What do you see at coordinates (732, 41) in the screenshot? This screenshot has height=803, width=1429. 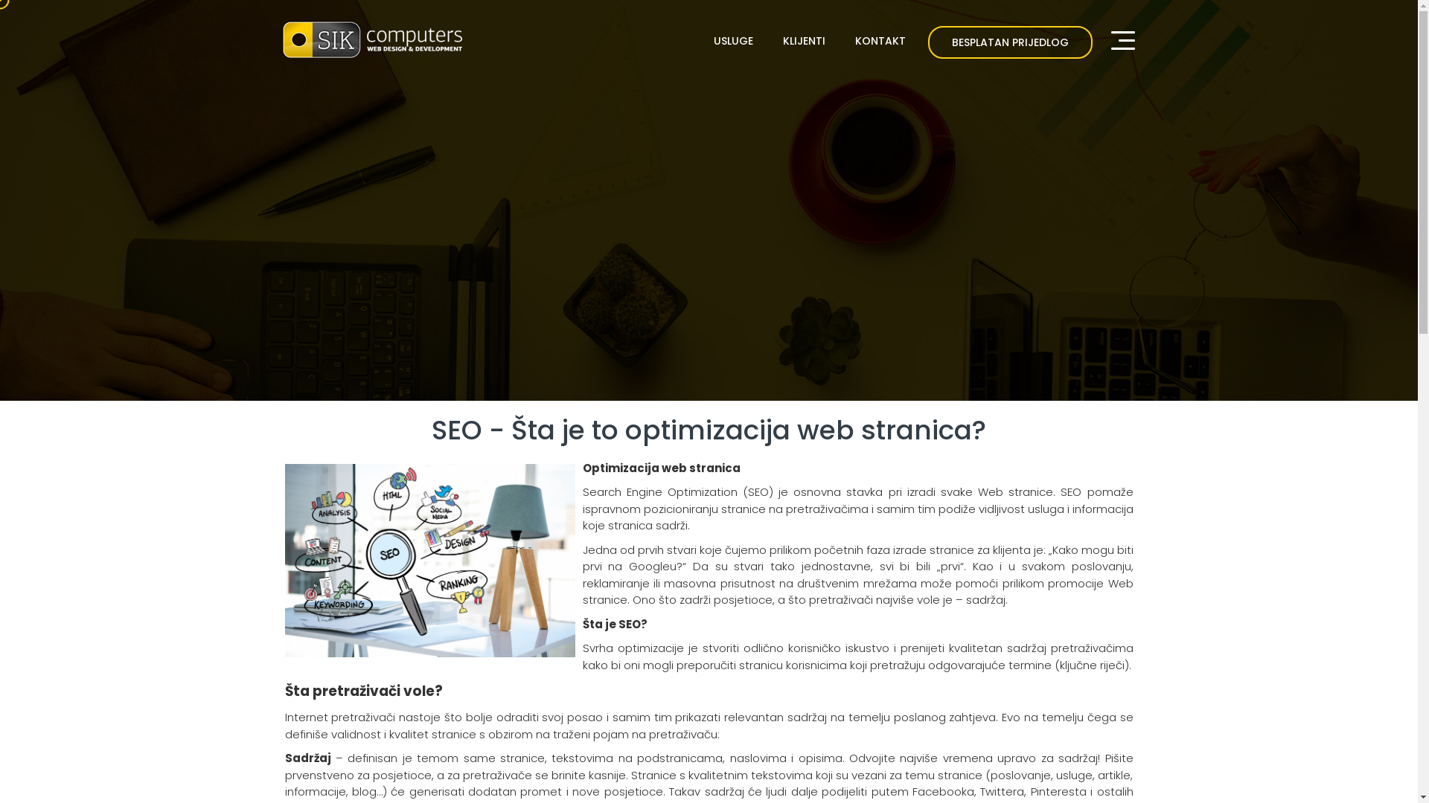 I see `USLUGE` at bounding box center [732, 41].